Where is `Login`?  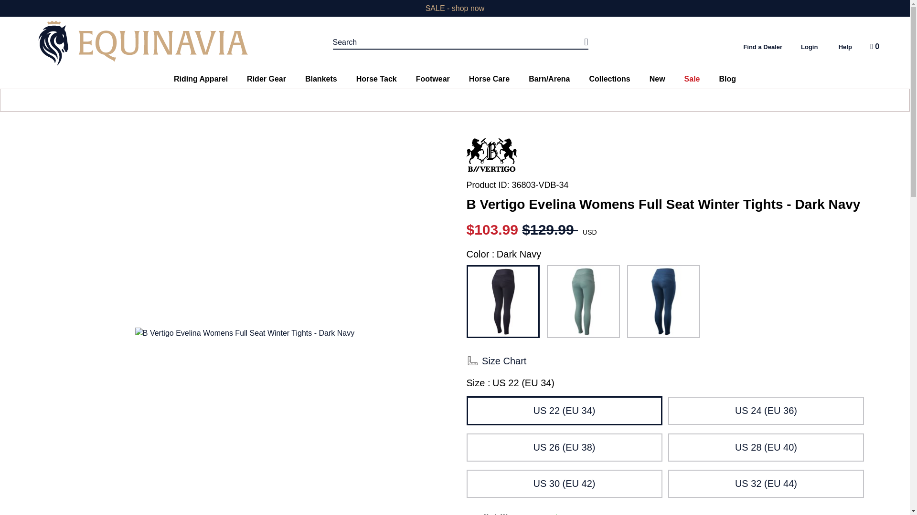
Login is located at coordinates (809, 47).